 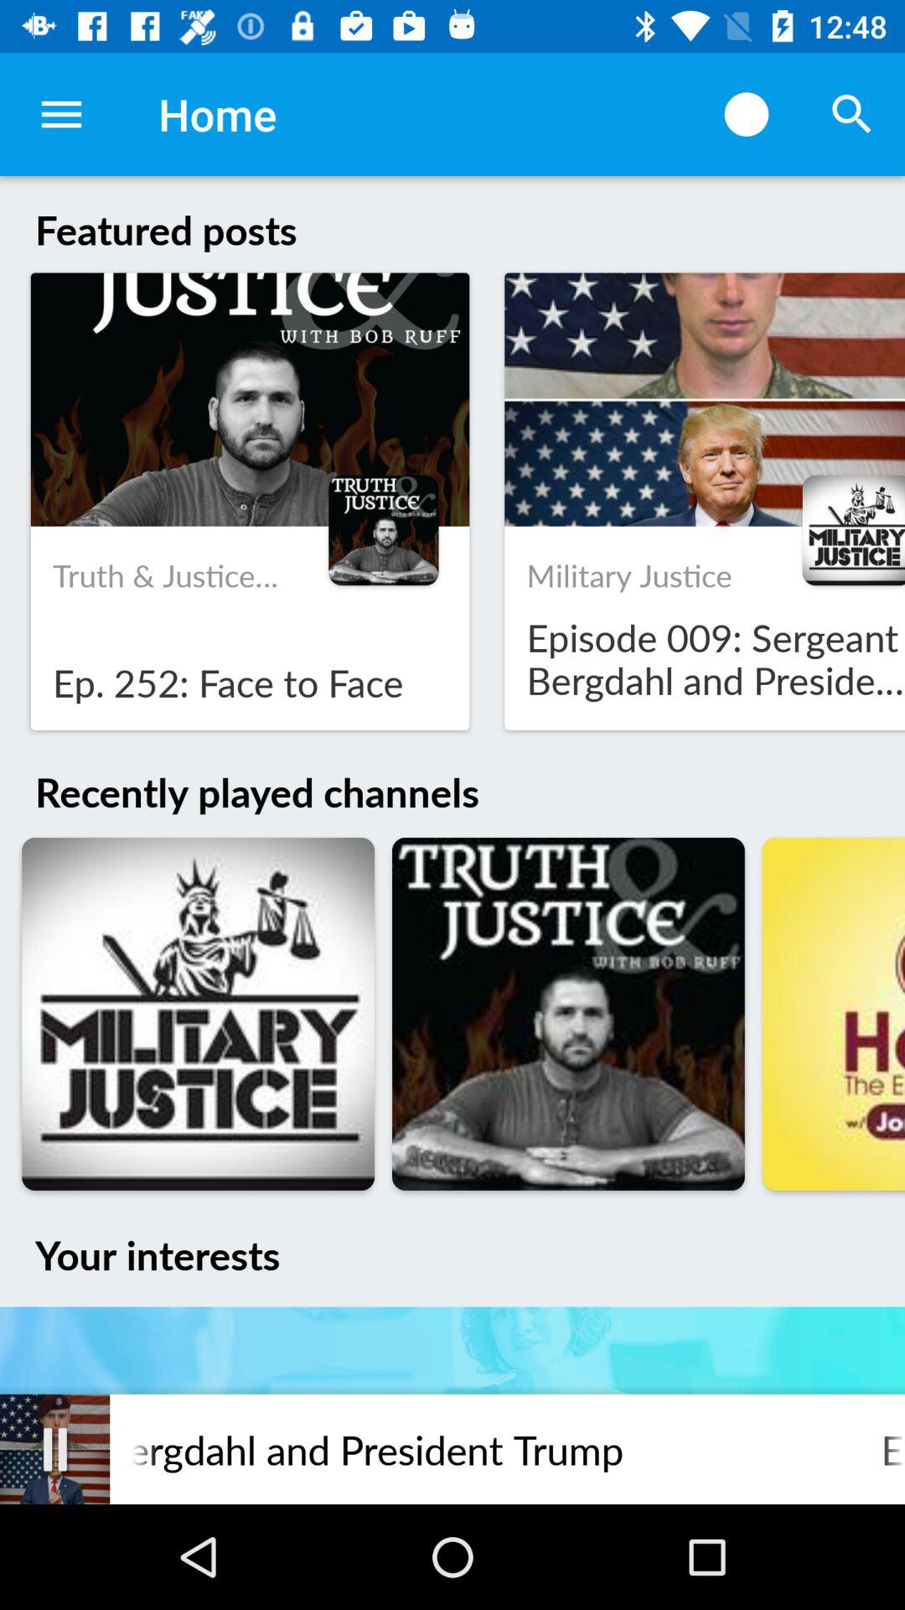 I want to click on click item above featured posts item, so click(x=851, y=114).